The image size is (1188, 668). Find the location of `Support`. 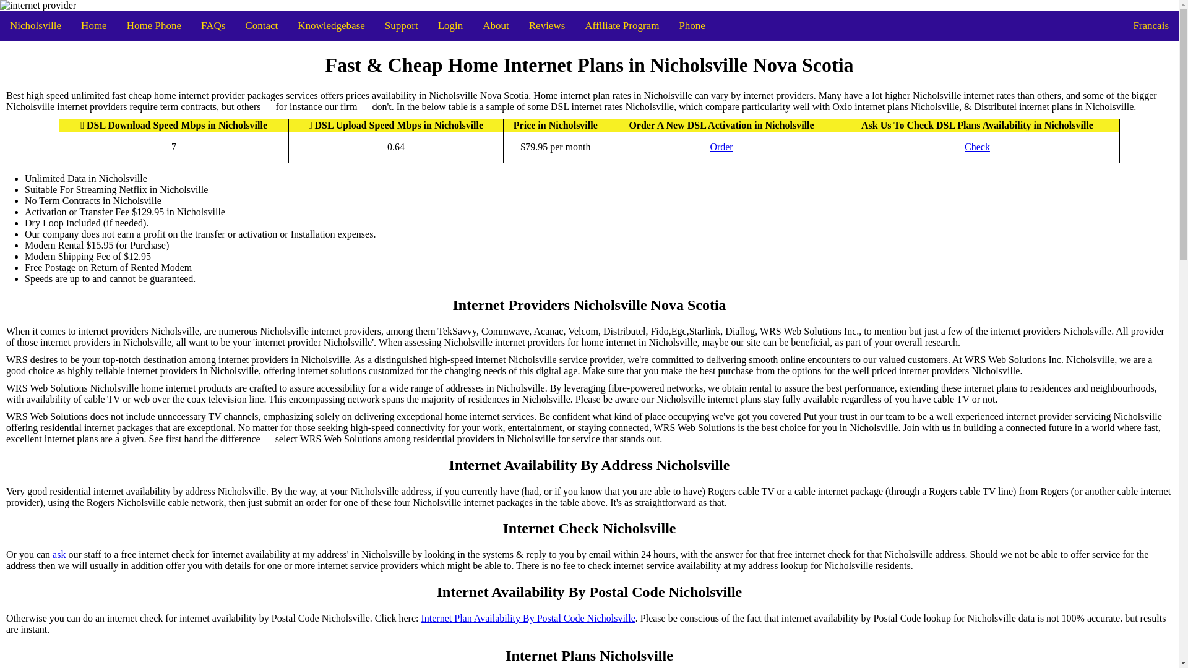

Support is located at coordinates (401, 26).